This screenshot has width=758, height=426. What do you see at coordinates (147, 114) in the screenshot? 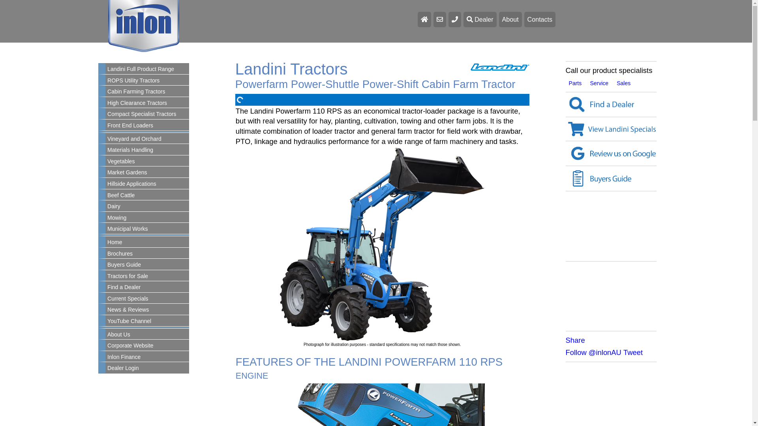
I see `Compact Specialist Tractors` at bounding box center [147, 114].